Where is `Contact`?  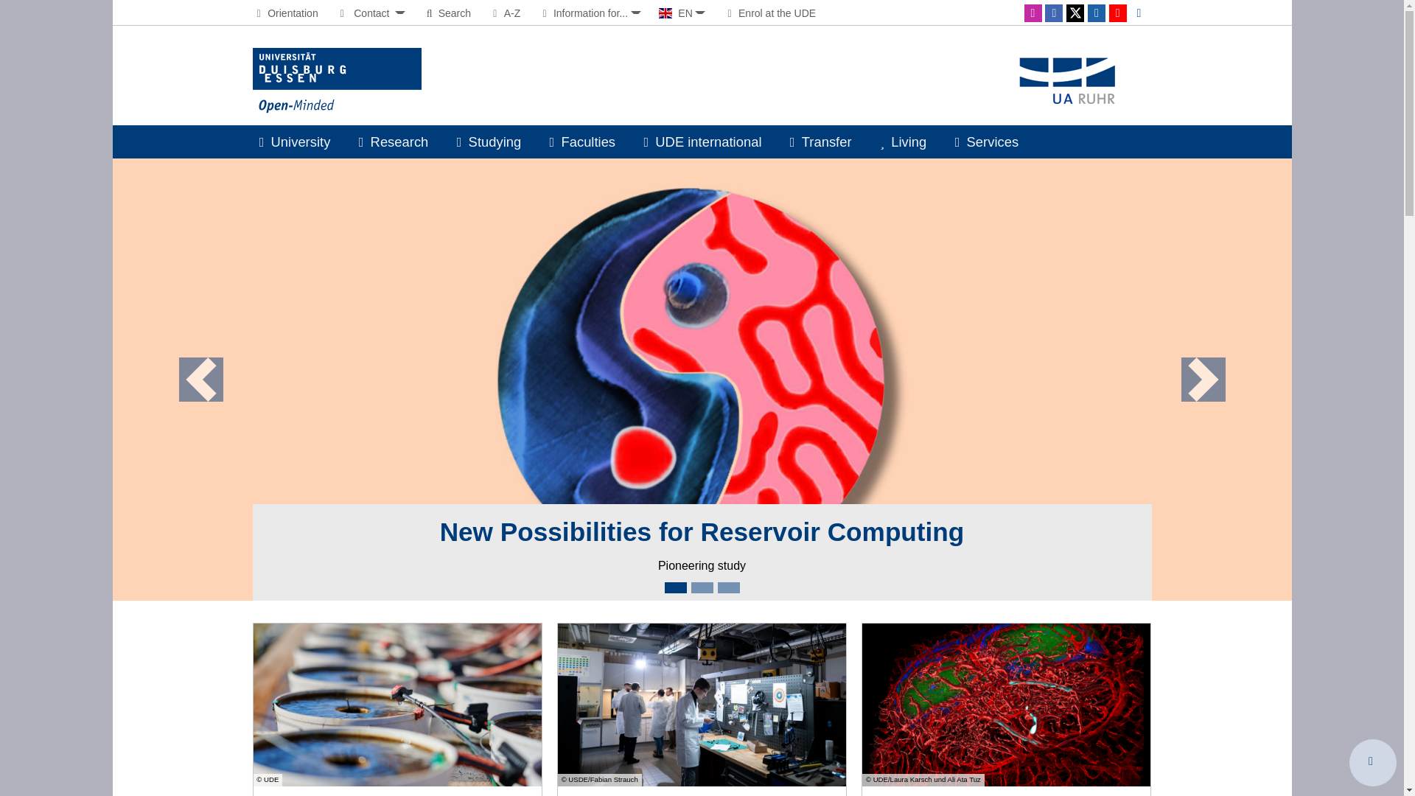
Contact is located at coordinates (370, 13).